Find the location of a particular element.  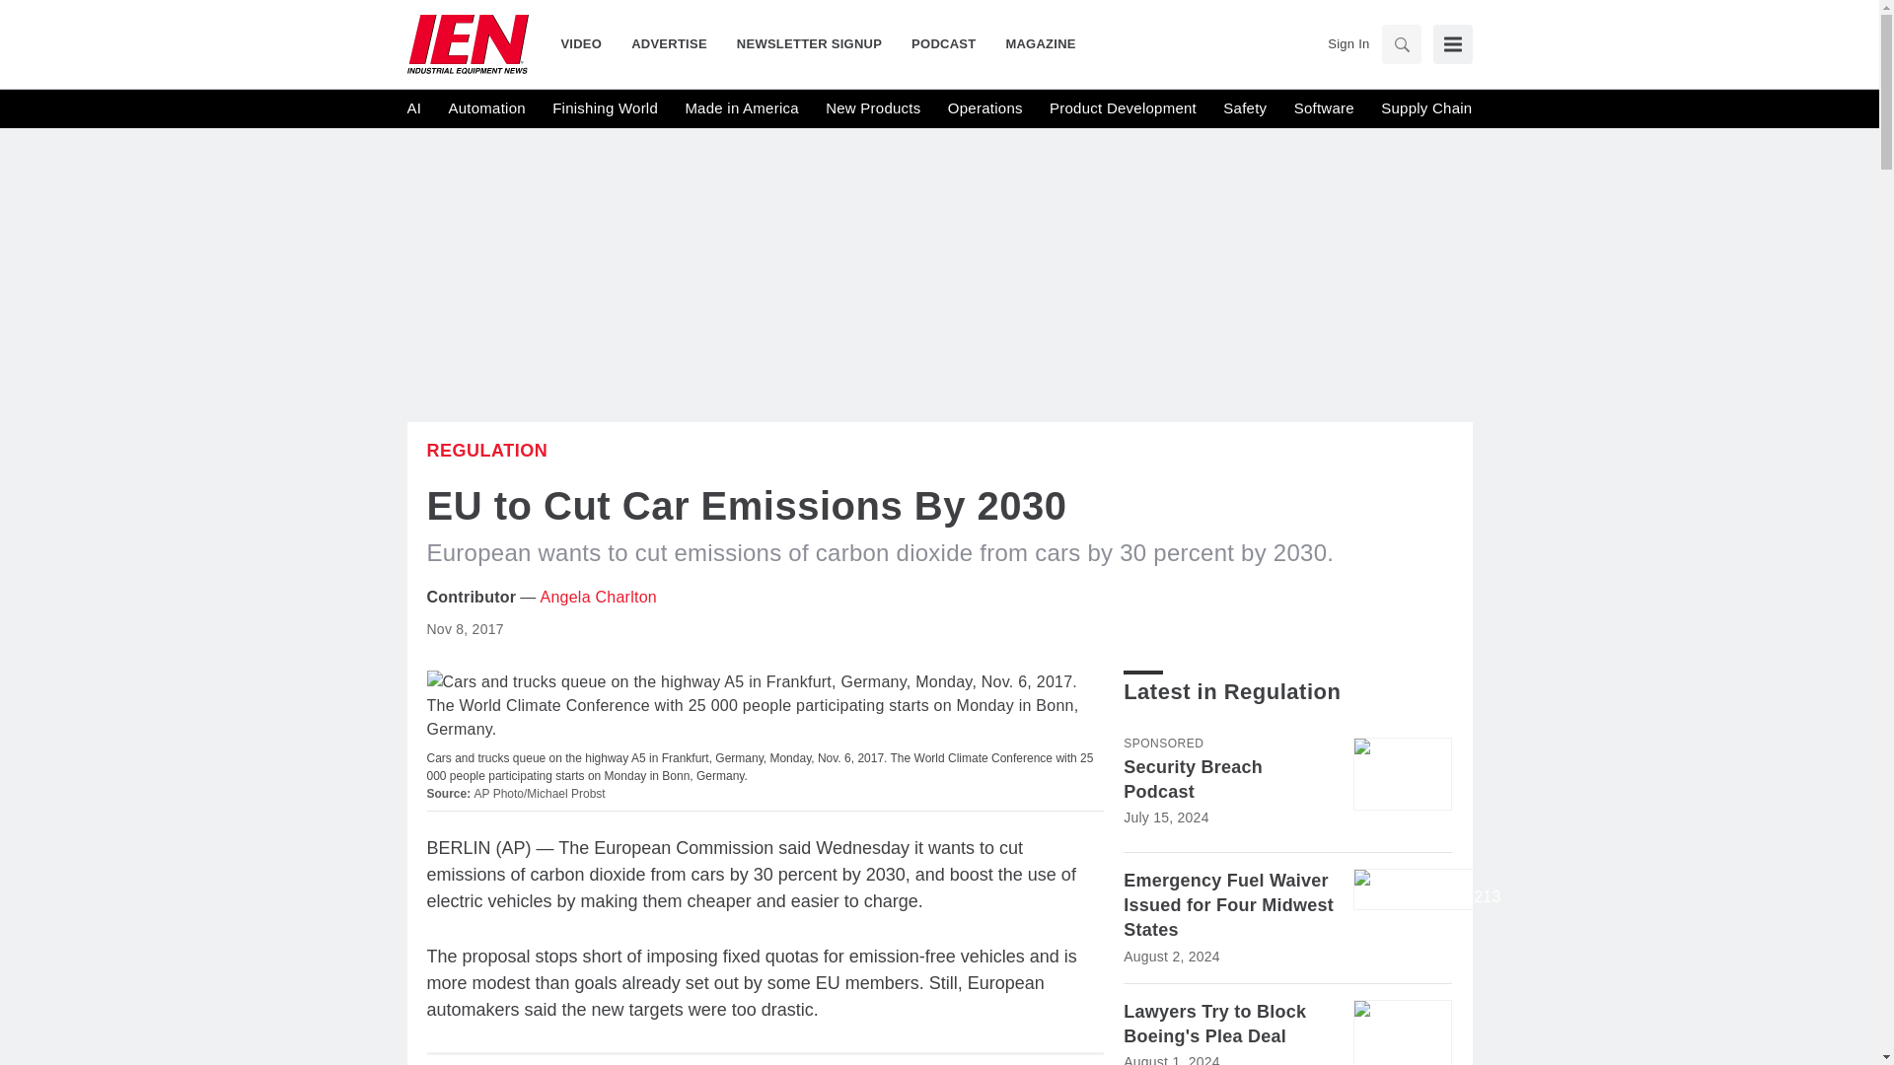

PODCAST is located at coordinates (943, 43).